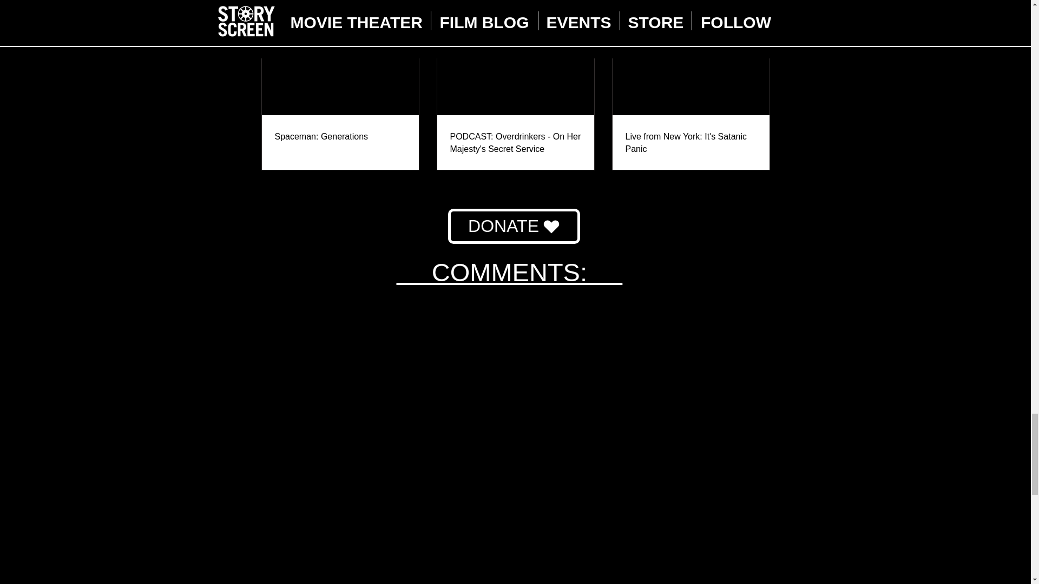  What do you see at coordinates (340, 136) in the screenshot?
I see `Spaceman: Generations` at bounding box center [340, 136].